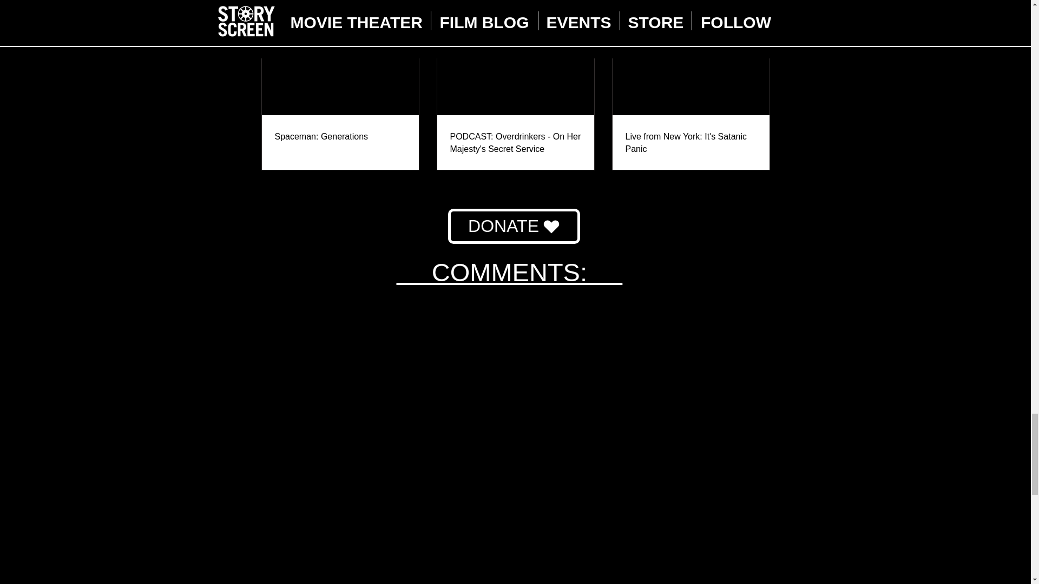  What do you see at coordinates (340, 136) in the screenshot?
I see `Spaceman: Generations` at bounding box center [340, 136].